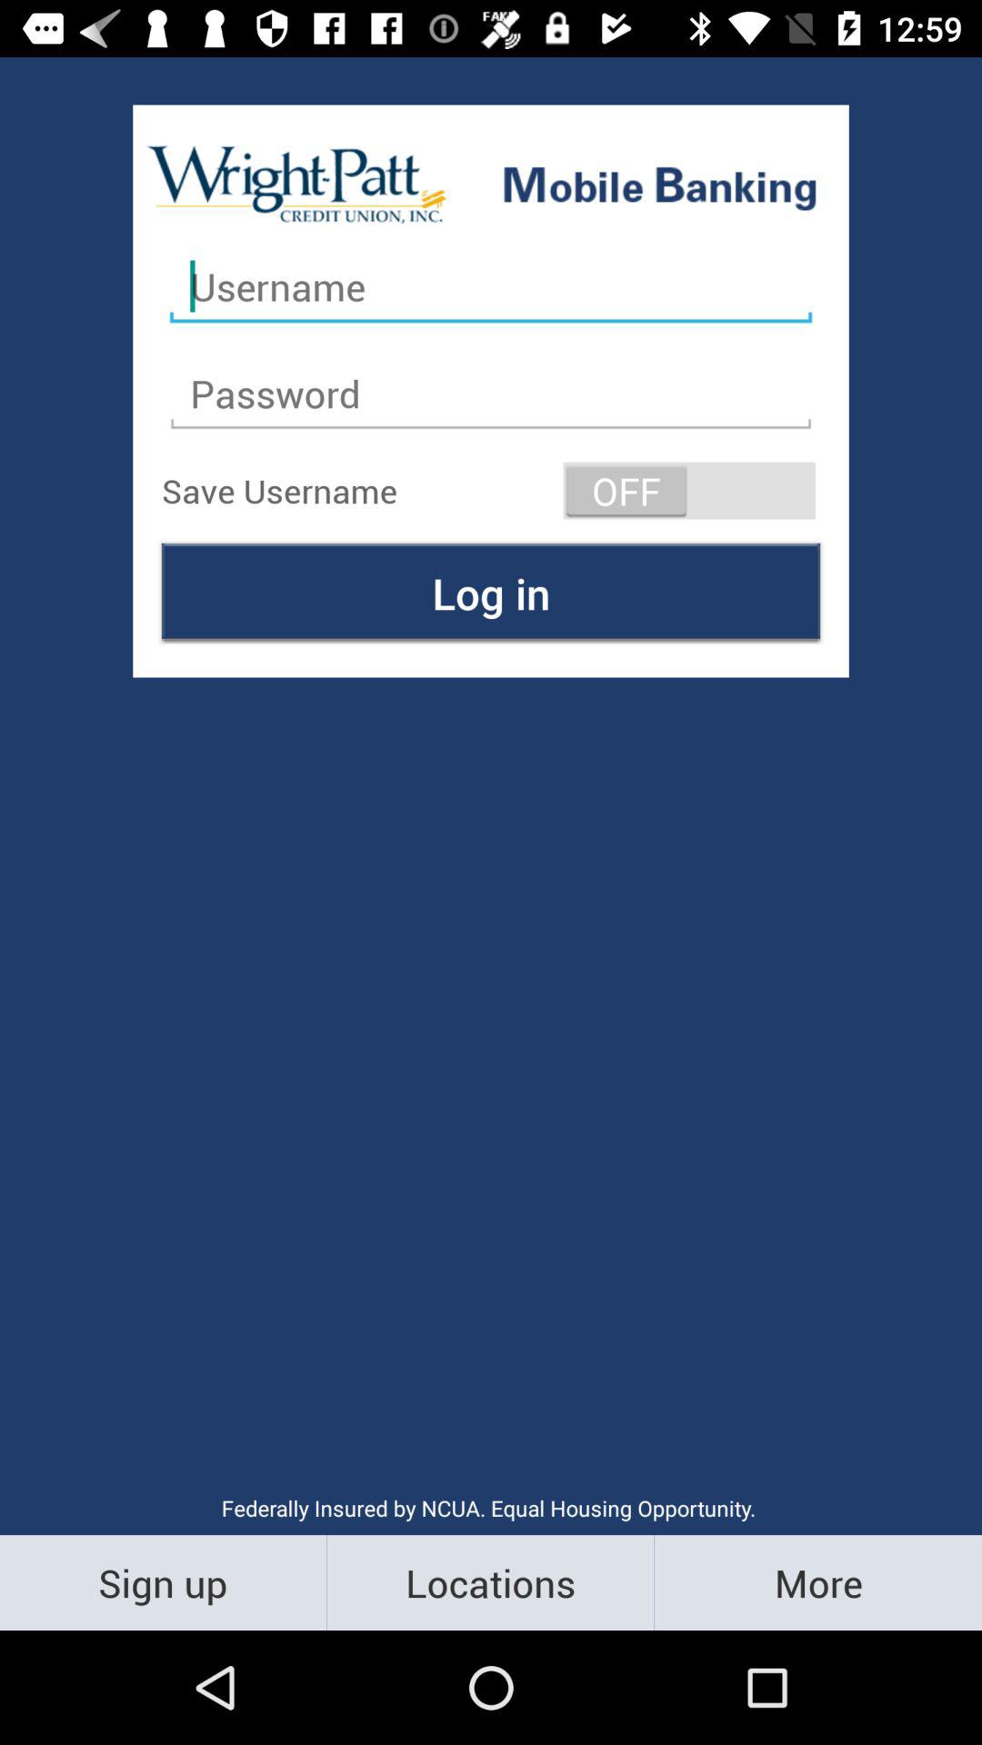 The height and width of the screenshot is (1745, 982). Describe the element at coordinates (491, 1581) in the screenshot. I see `swipe until locations icon` at that location.